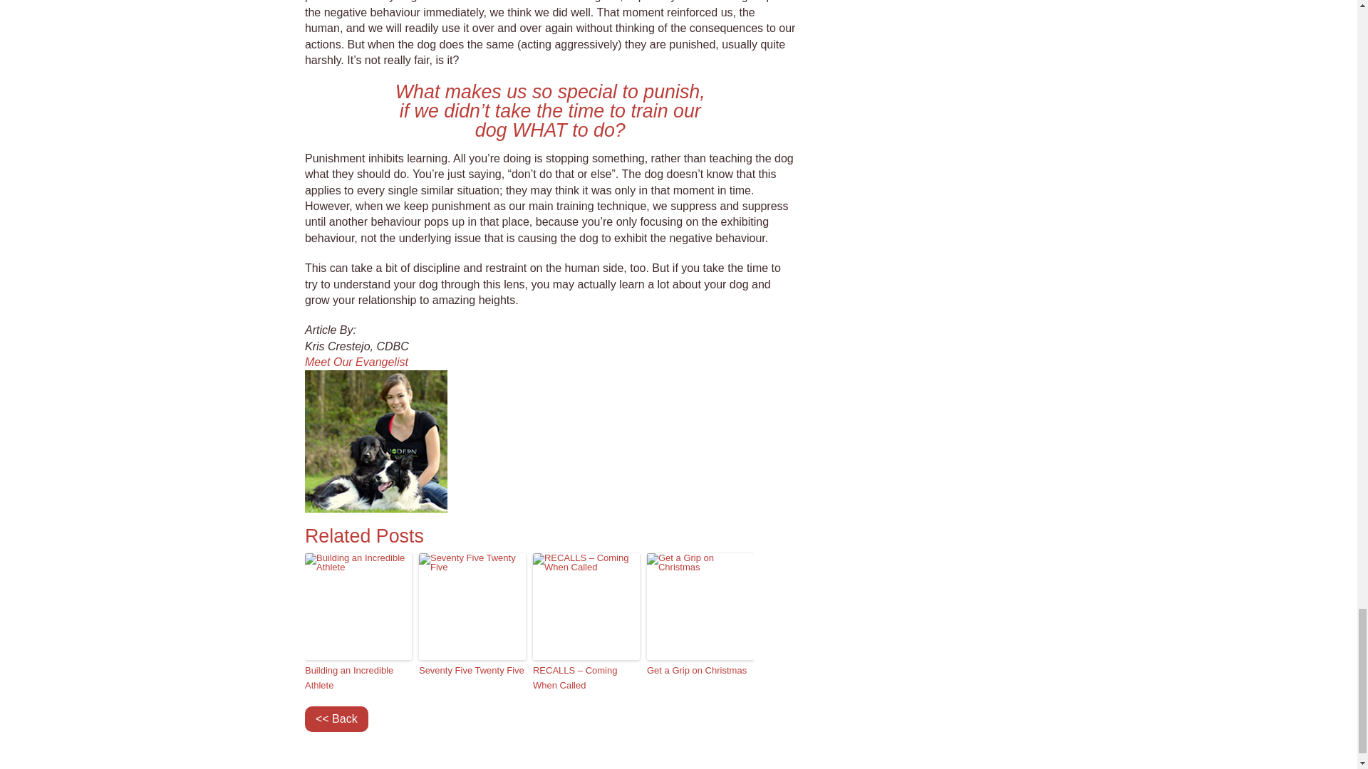 The image size is (1368, 769). I want to click on Meet Our Evangelist, so click(356, 362).